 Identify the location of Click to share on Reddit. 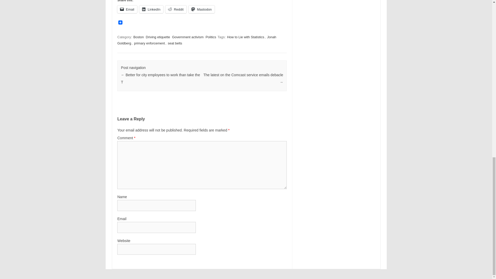
(176, 9).